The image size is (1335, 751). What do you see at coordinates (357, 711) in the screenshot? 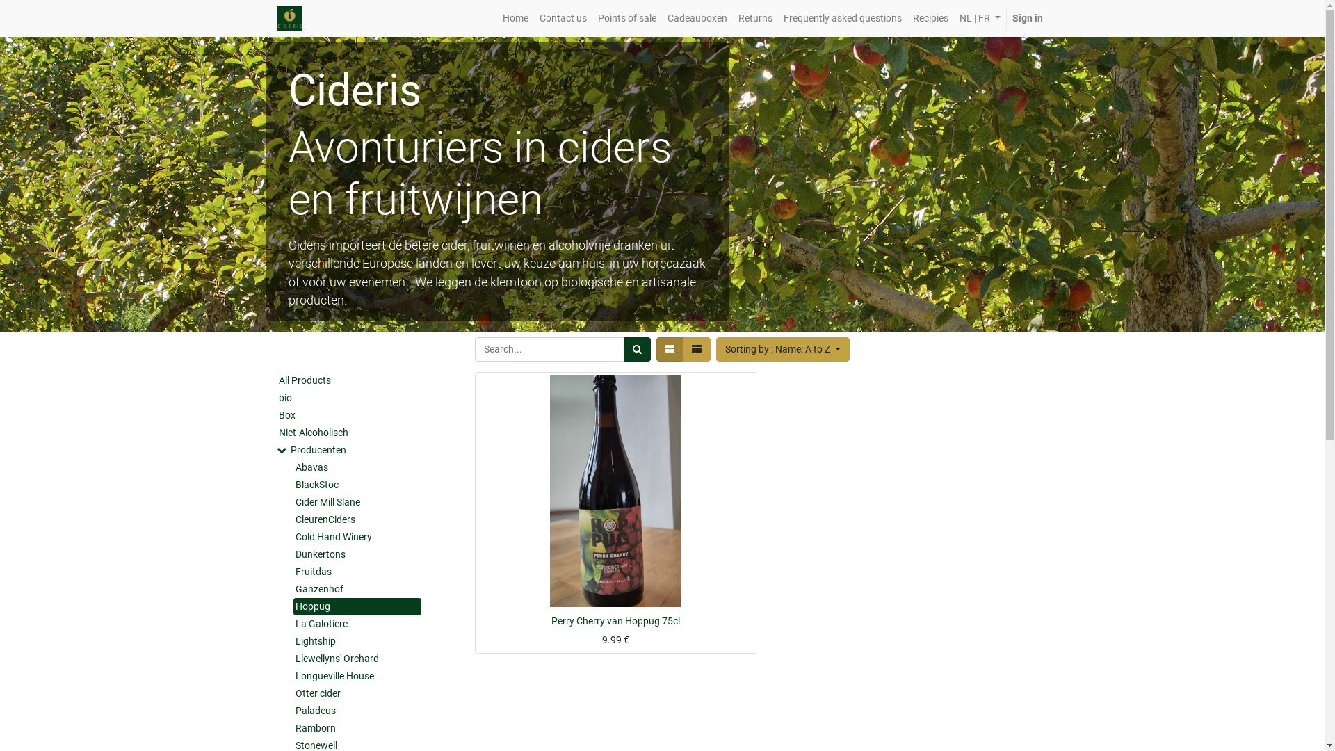
I see `Paladeus` at bounding box center [357, 711].